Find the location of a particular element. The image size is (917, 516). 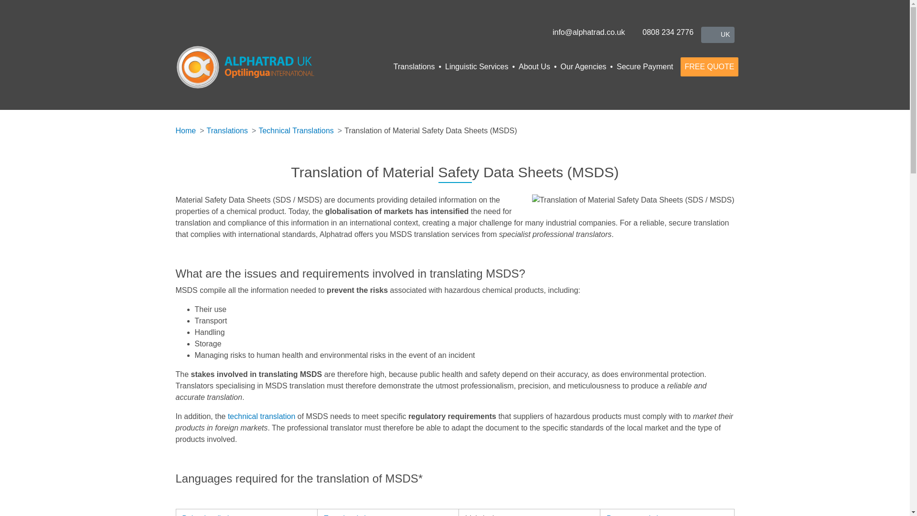

Translations is located at coordinates (233, 131).